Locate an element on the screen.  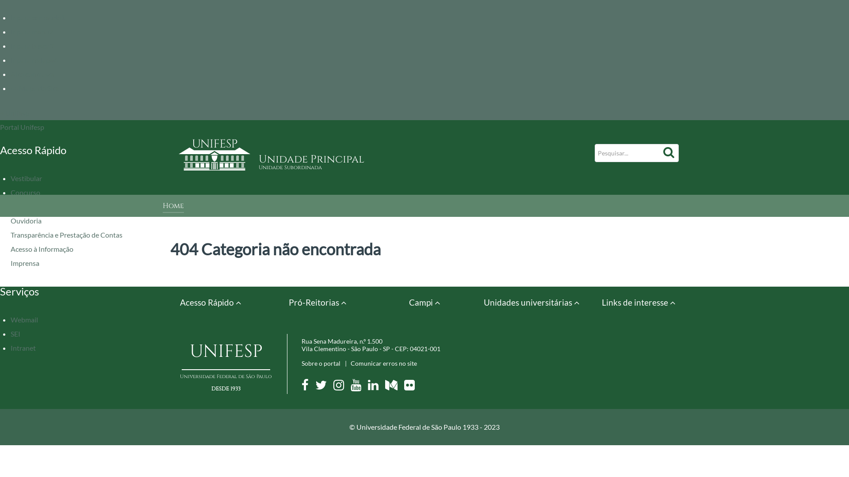
SEI is located at coordinates (15, 334).